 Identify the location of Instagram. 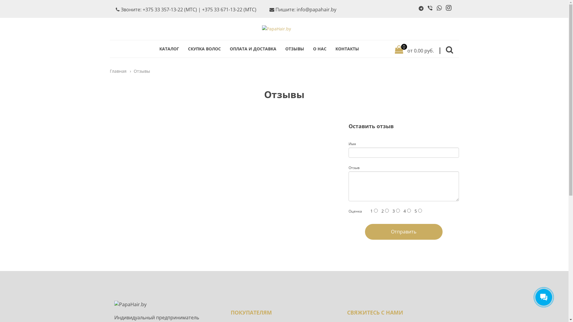
(449, 8).